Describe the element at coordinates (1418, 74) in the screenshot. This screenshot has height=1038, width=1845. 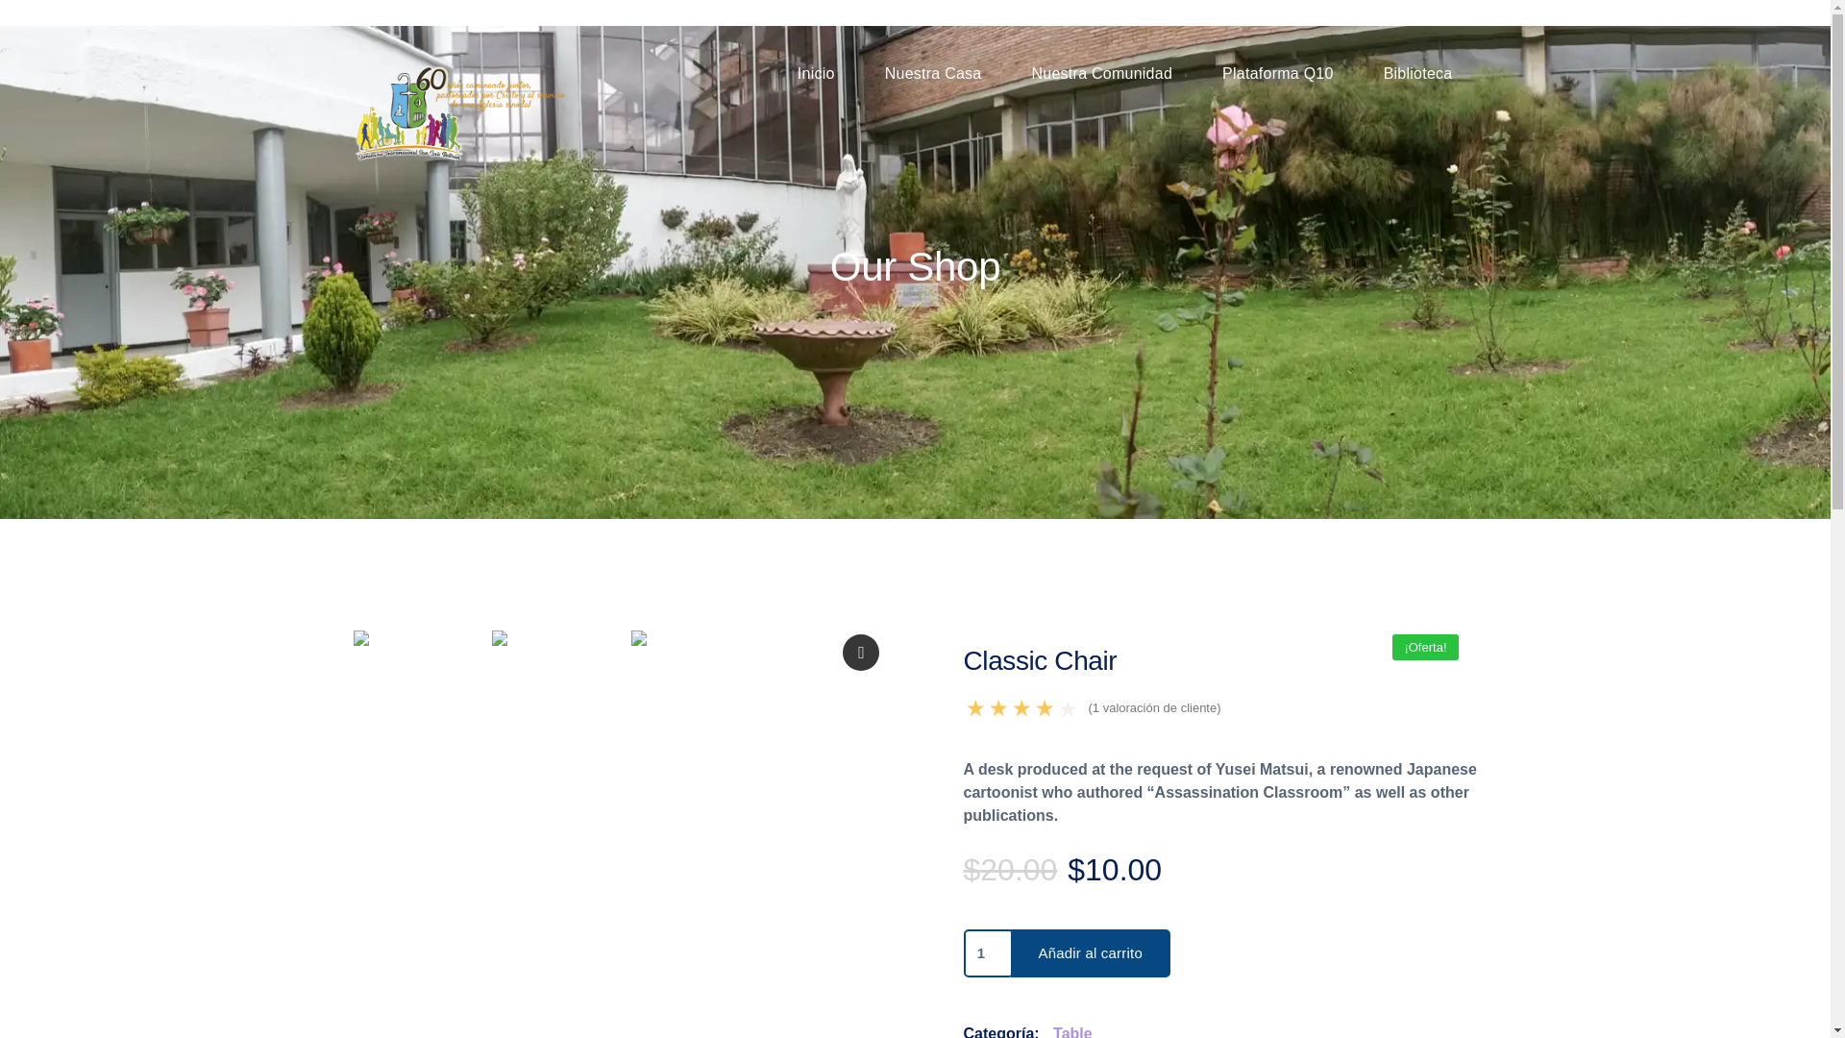
I see `Biblioteca` at that location.